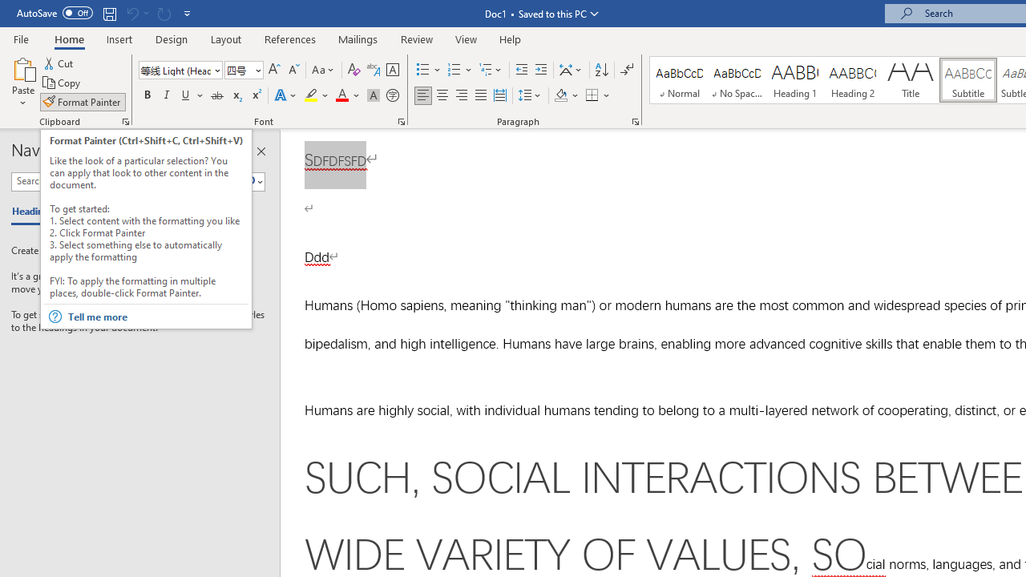 Image resolution: width=1026 pixels, height=577 pixels. I want to click on Text Highlight Color Yellow, so click(311, 96).